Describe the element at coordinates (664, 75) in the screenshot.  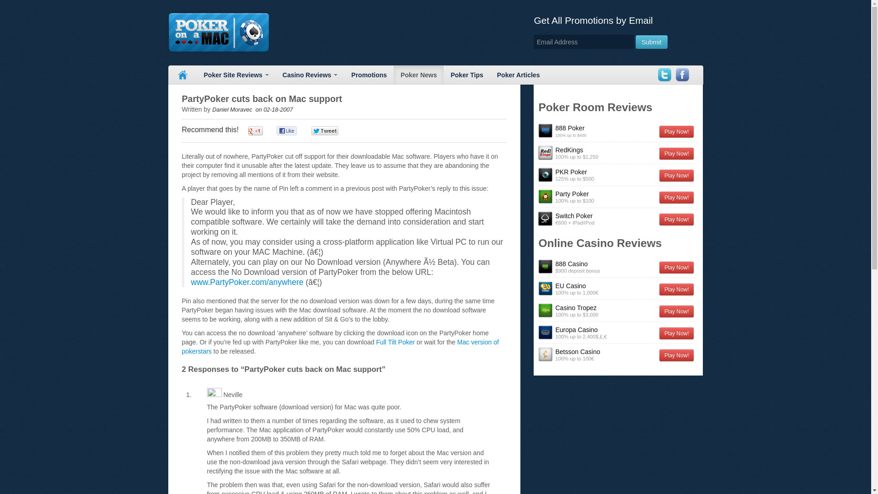
I see `Follow MacPoker` at that location.